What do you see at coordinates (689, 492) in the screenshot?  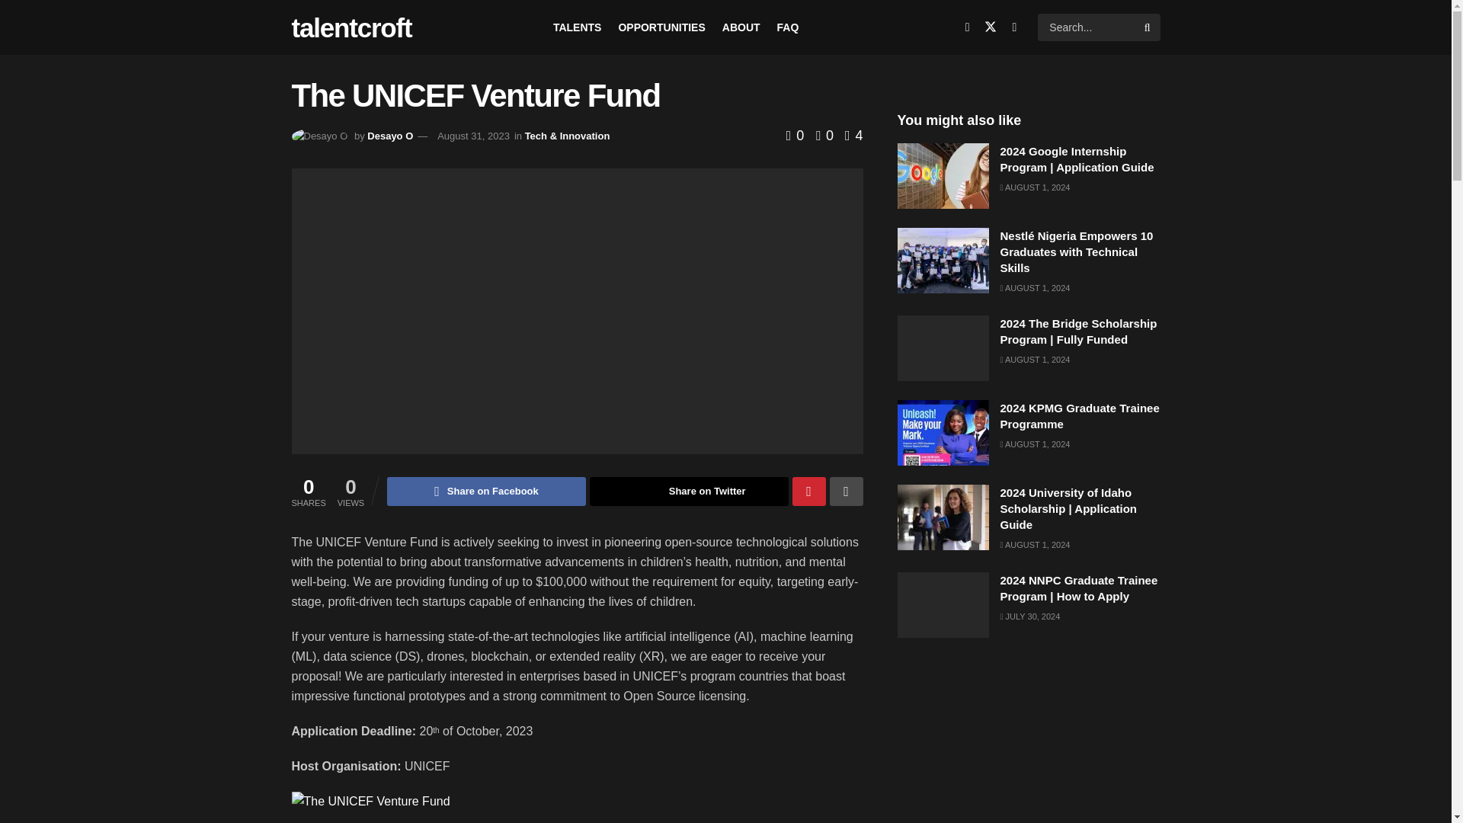 I see `Share on Twitter` at bounding box center [689, 492].